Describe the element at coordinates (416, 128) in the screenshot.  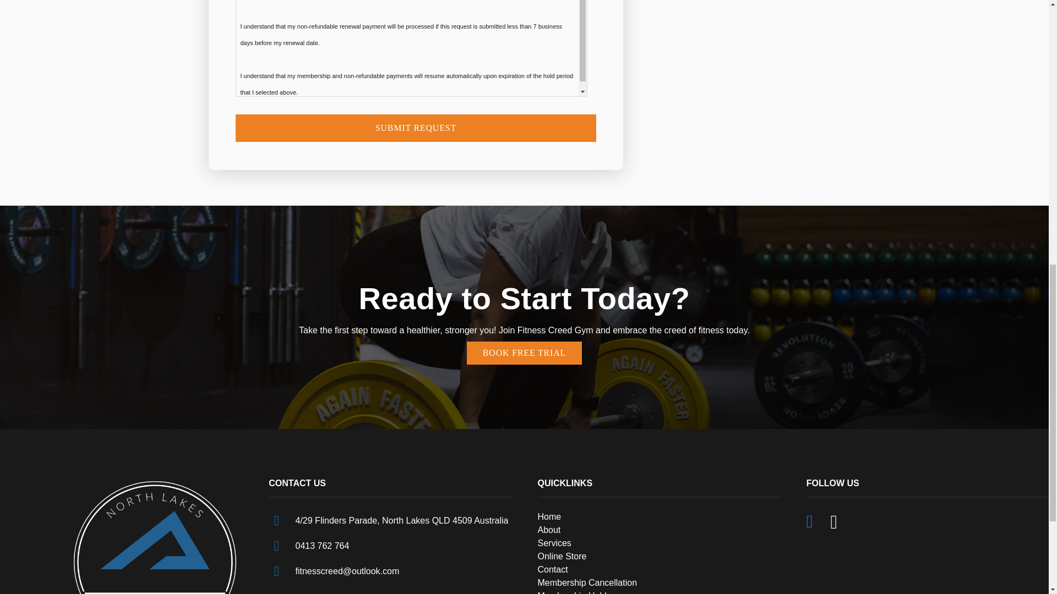
I see `Submit Request` at that location.